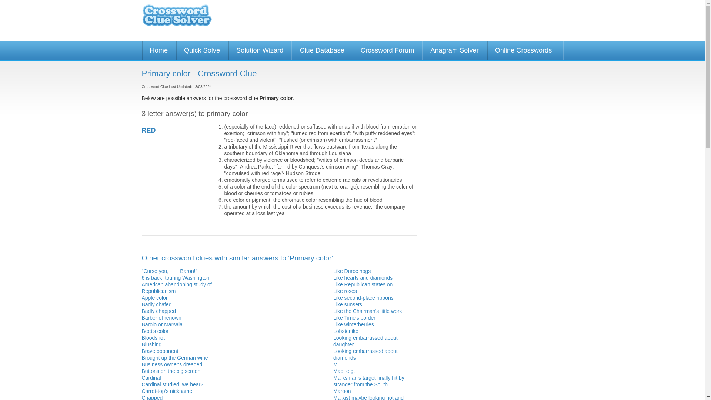 This screenshot has width=711, height=400. Describe the element at coordinates (172, 364) in the screenshot. I see `Business owner's dreaded` at that location.